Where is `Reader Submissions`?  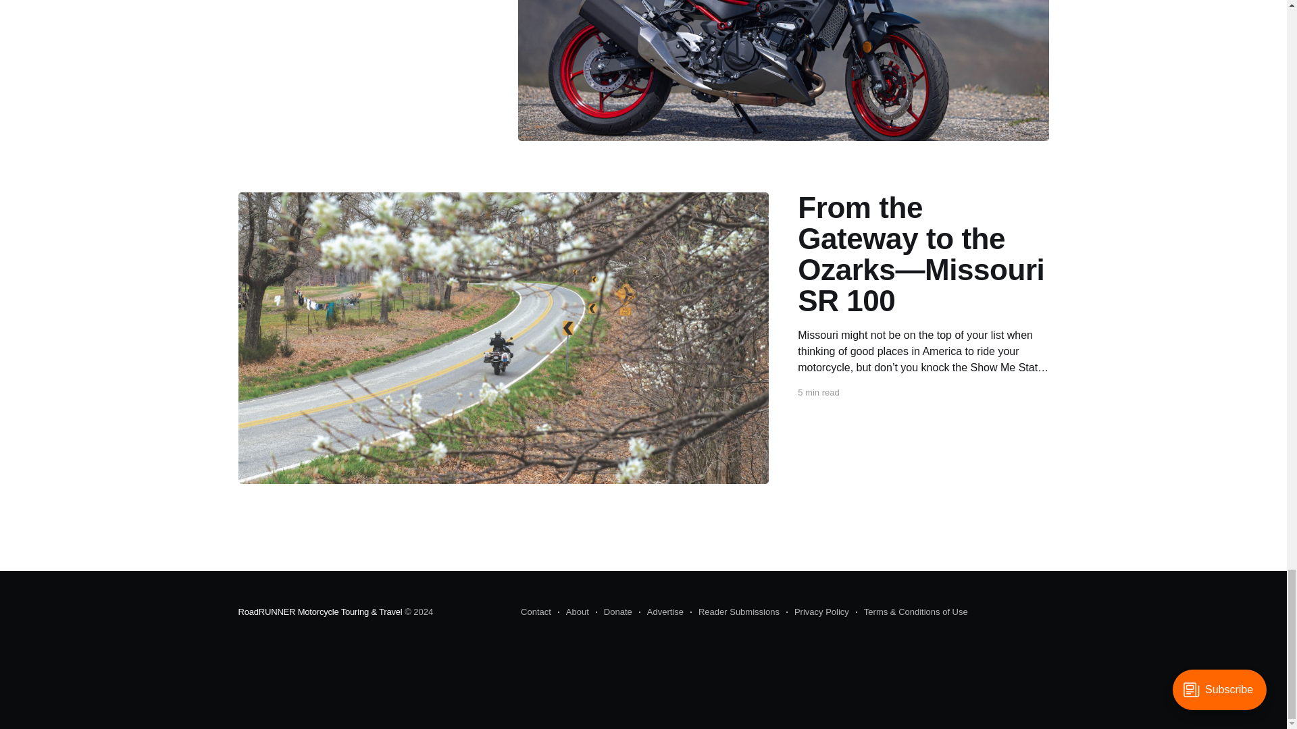 Reader Submissions is located at coordinates (734, 612).